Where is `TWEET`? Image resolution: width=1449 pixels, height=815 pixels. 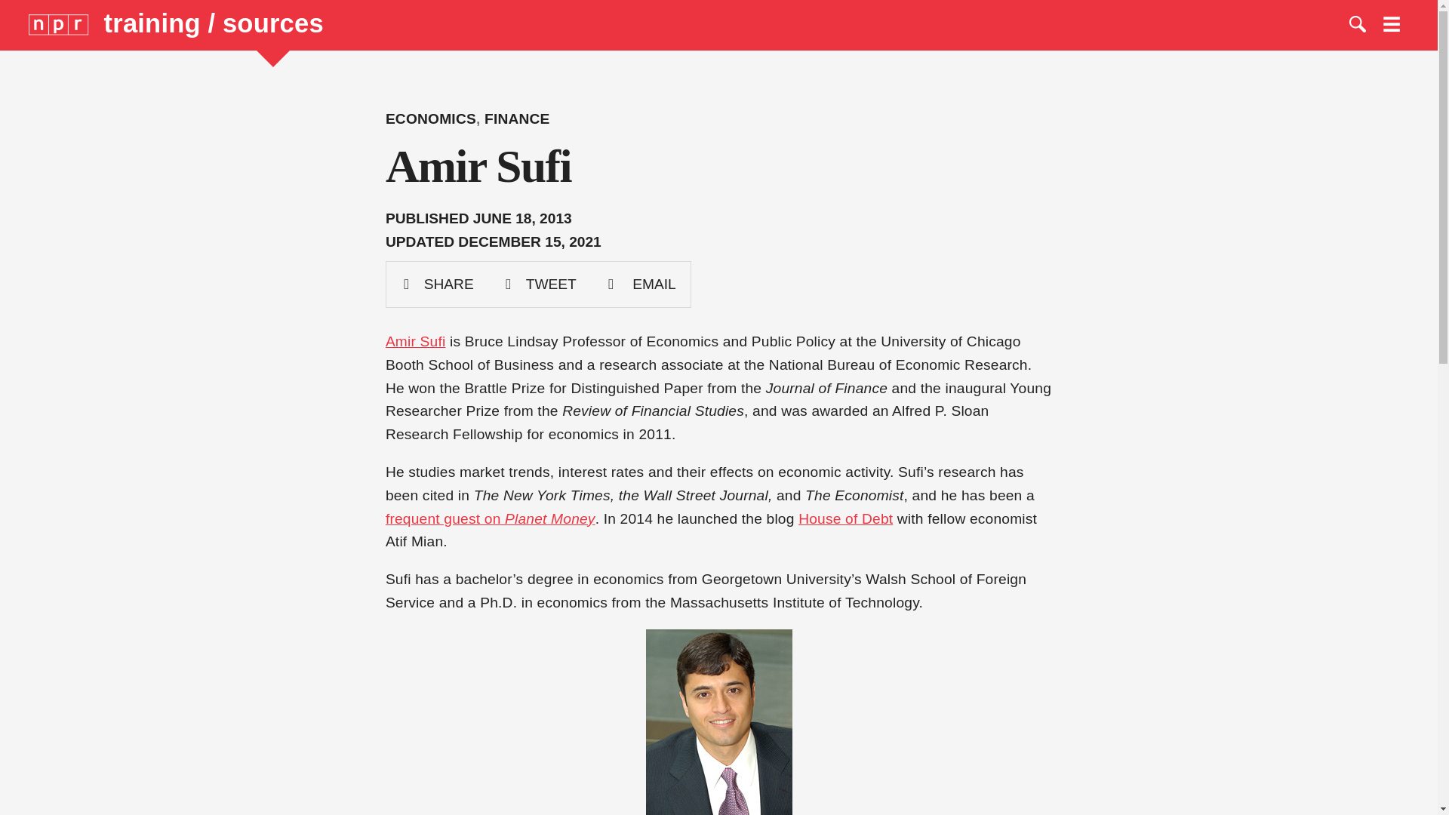
TWEET is located at coordinates (540, 284).